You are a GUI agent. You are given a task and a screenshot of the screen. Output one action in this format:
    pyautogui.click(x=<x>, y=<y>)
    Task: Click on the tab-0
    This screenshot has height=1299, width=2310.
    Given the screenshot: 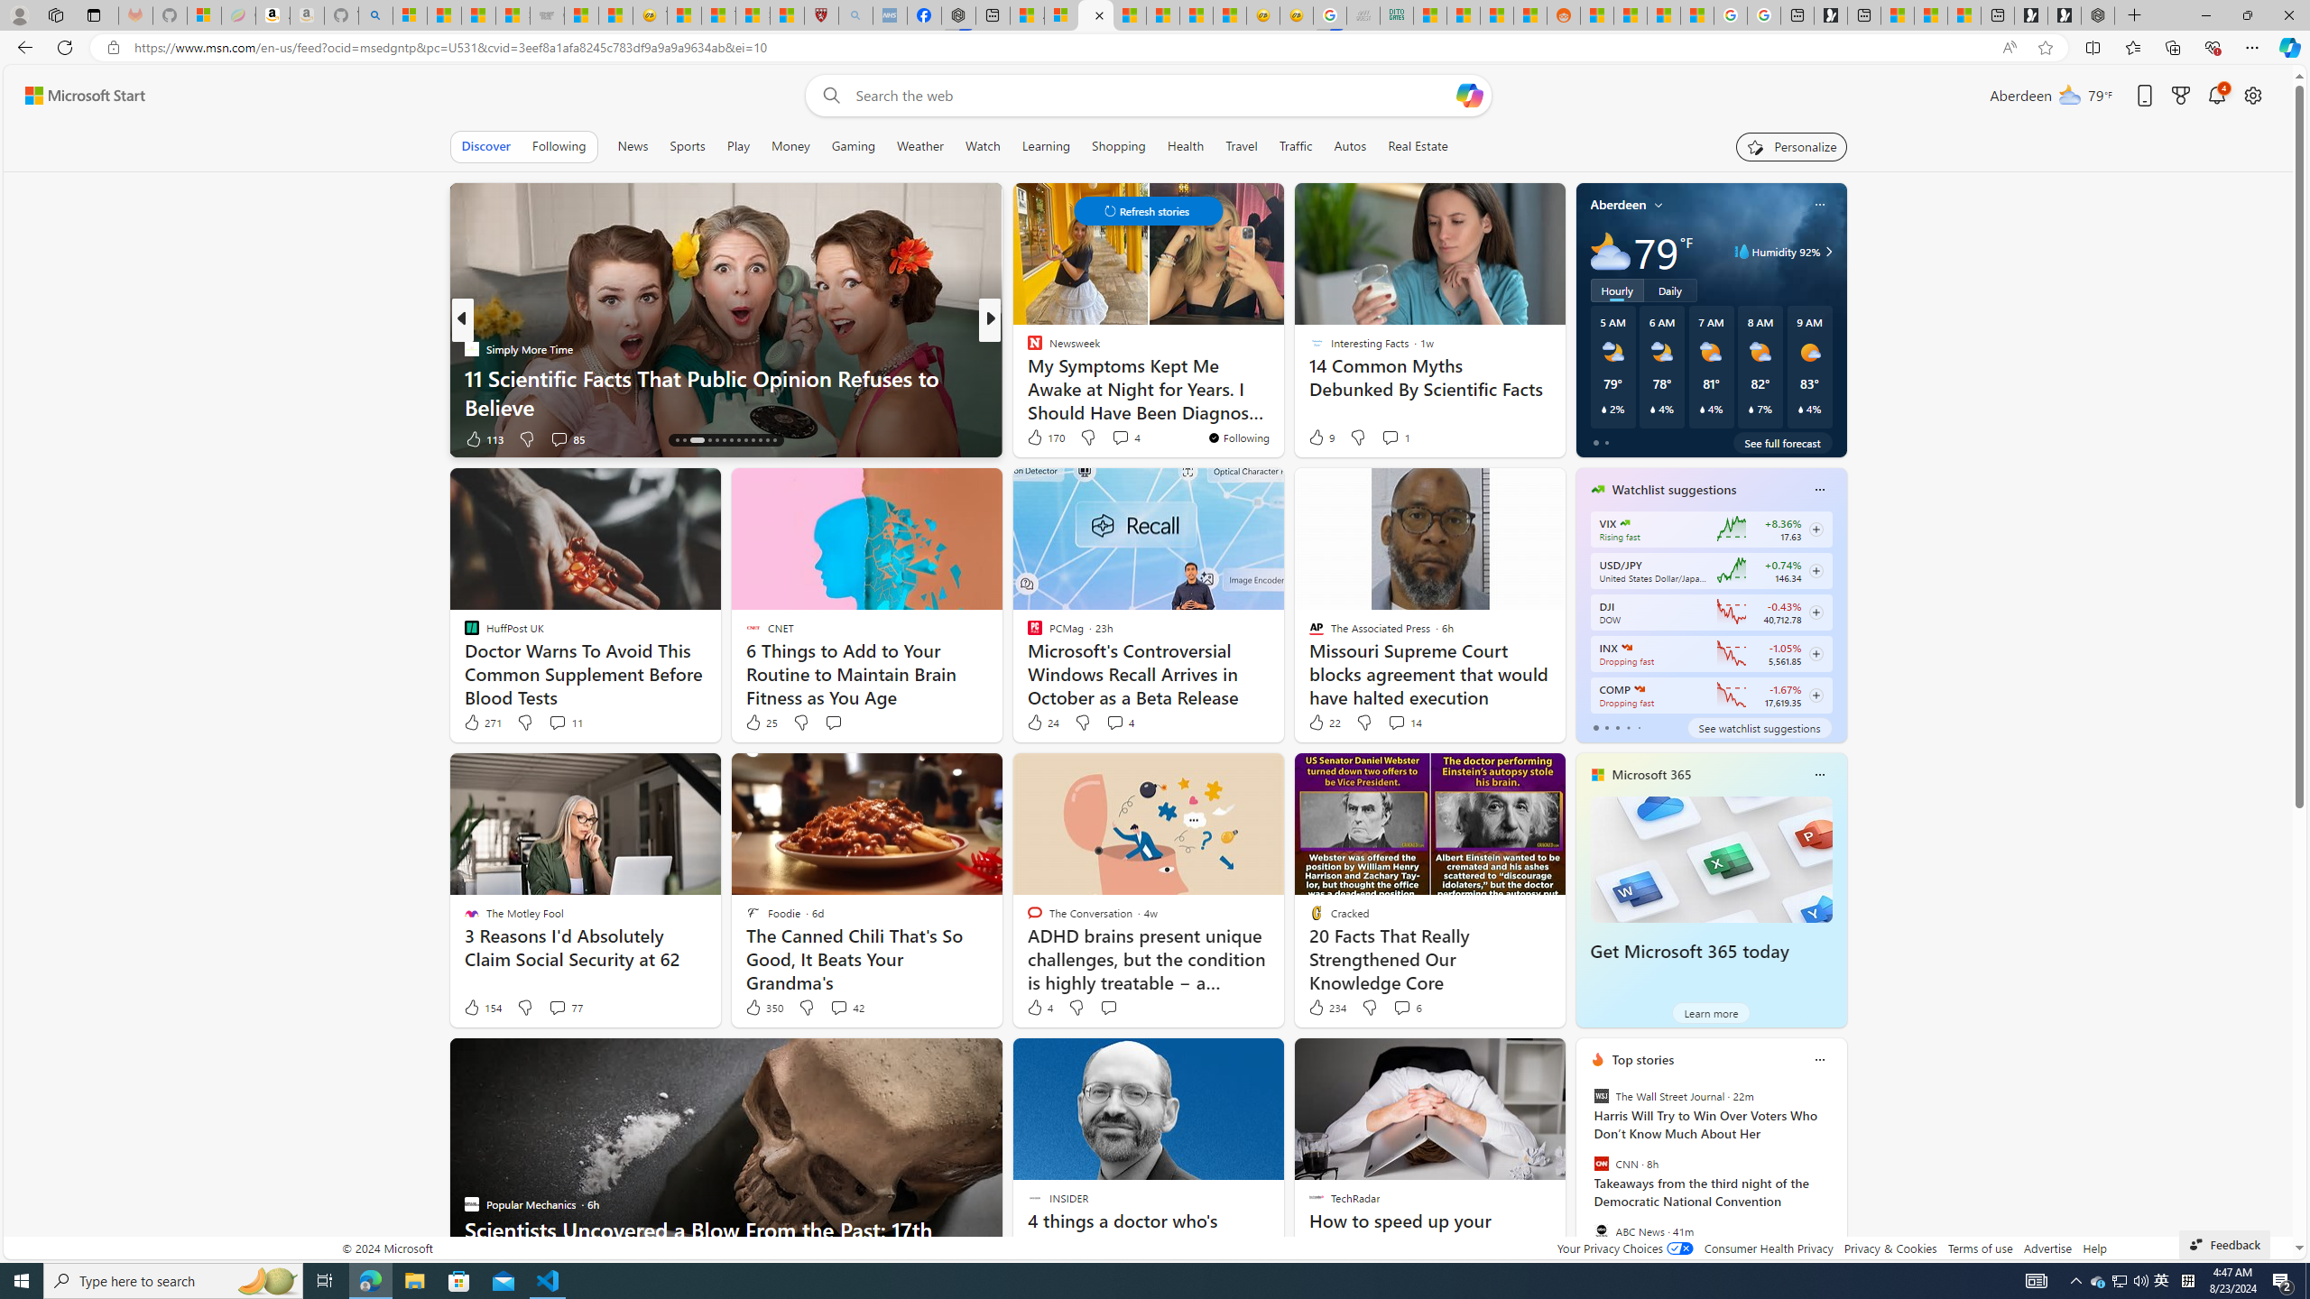 What is the action you would take?
    pyautogui.click(x=1595, y=727)
    